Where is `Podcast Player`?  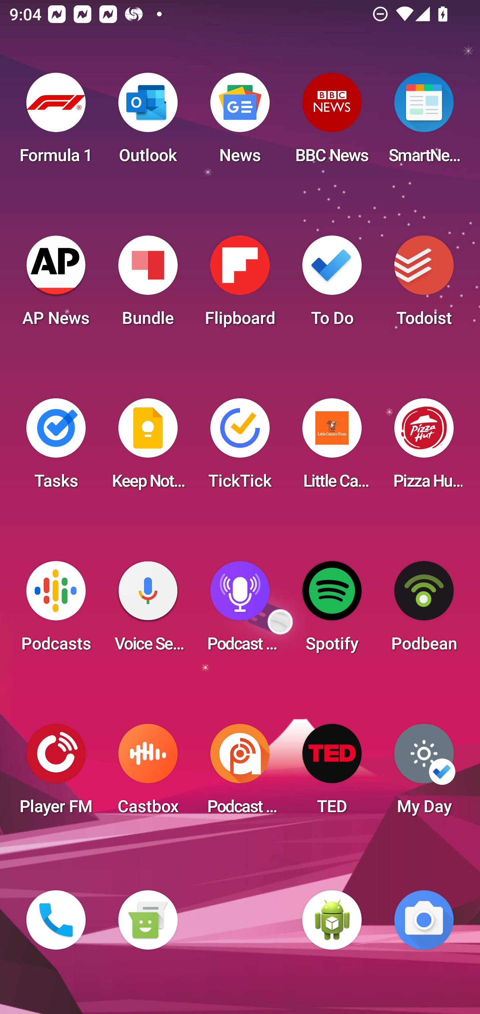
Podcast Player is located at coordinates (240, 610).